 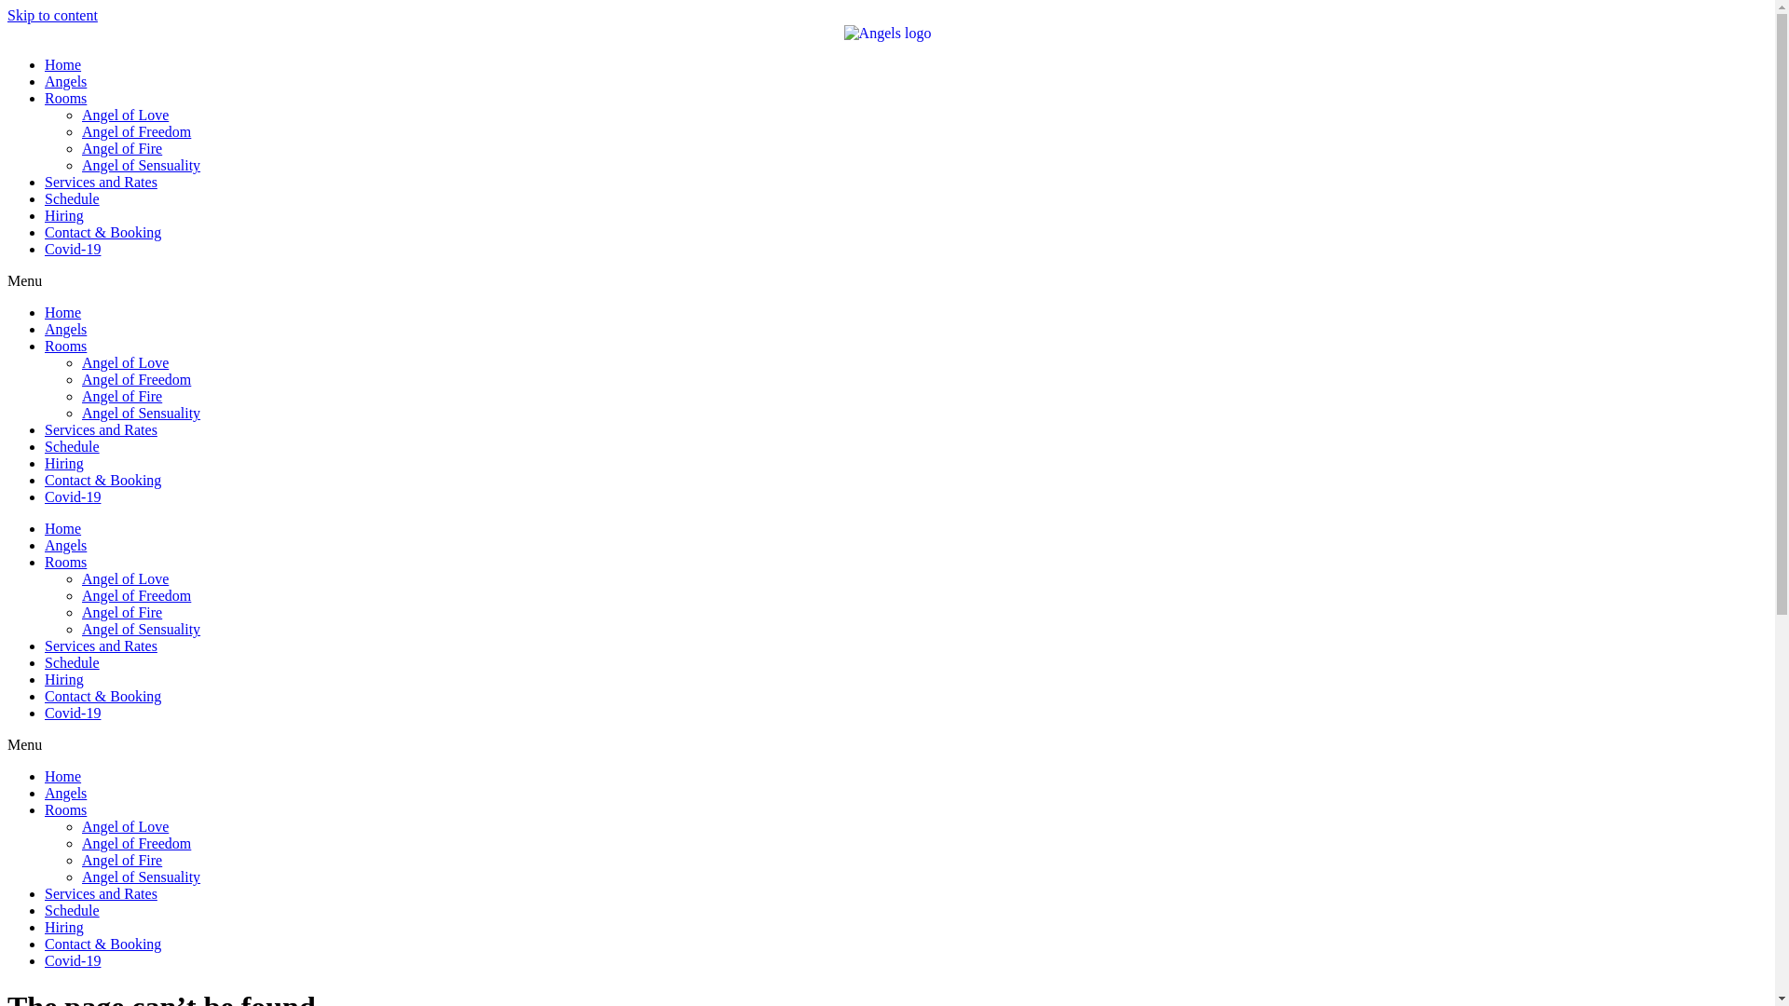 I want to click on Schedule, so click(x=73, y=663).